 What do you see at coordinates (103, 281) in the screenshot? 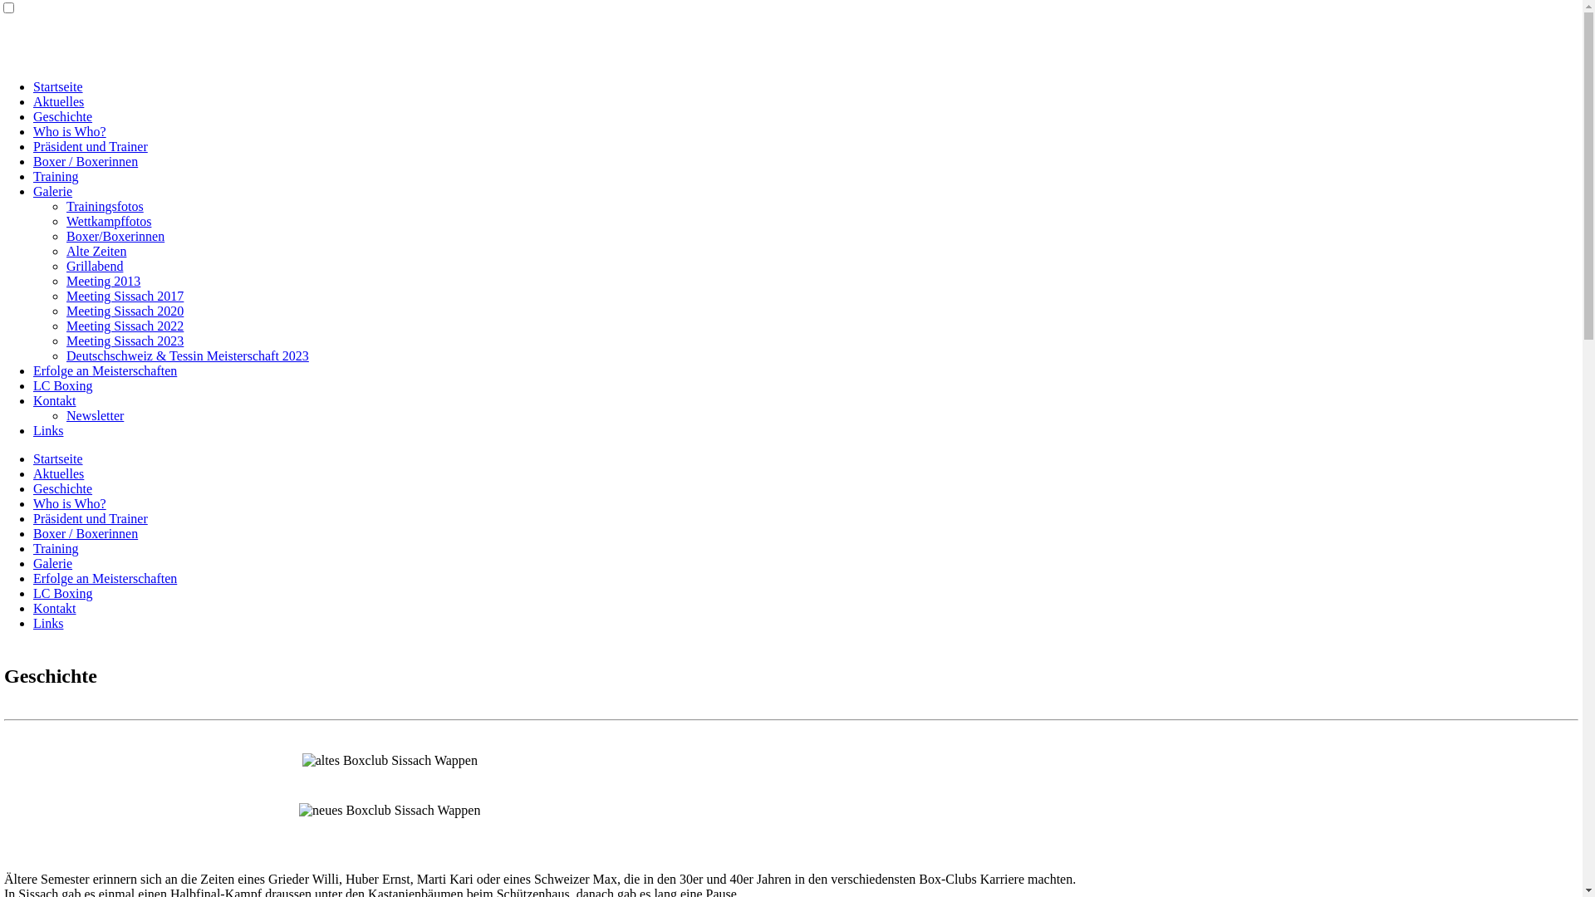
I see `Meeting 2013` at bounding box center [103, 281].